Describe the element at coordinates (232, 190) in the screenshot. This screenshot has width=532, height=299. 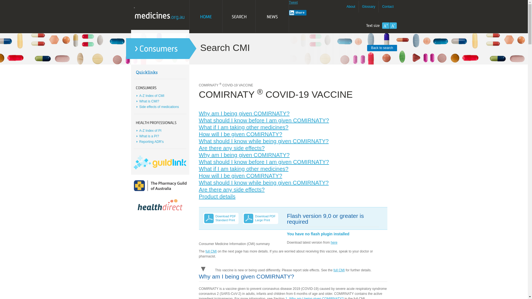
I see `Are there any side effects?` at that location.